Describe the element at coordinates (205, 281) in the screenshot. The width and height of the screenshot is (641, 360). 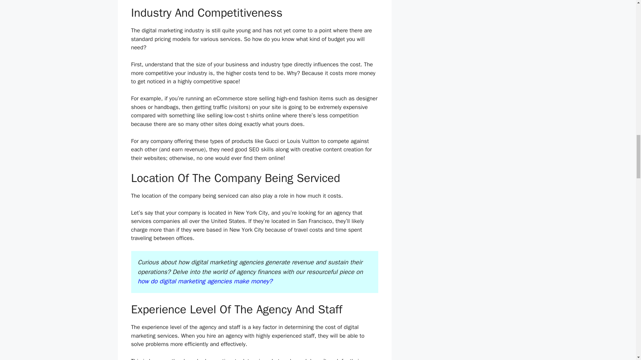
I see `how do digital marketing agencies make money?` at that location.